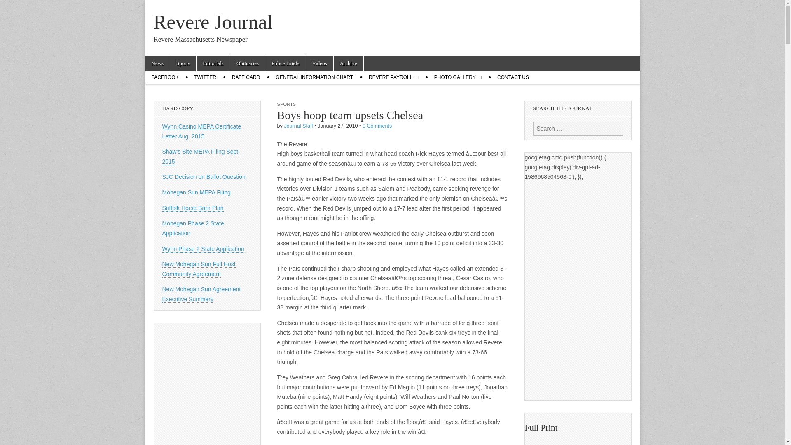 Image resolution: width=791 pixels, height=445 pixels. Describe the element at coordinates (285, 63) in the screenshot. I see `Police Briefs` at that location.